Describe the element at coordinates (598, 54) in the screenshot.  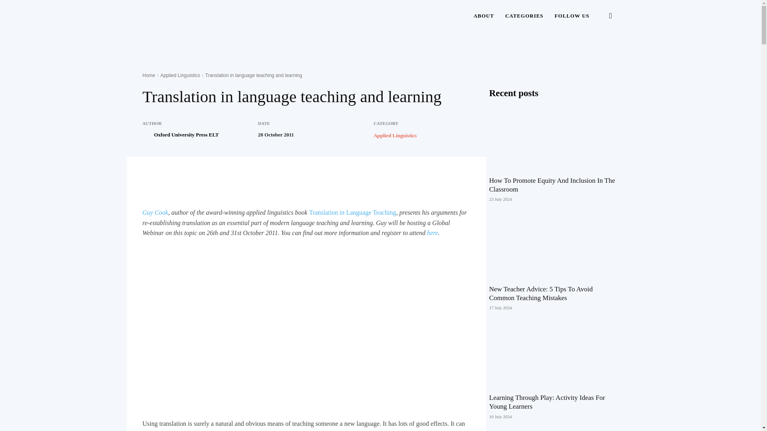
I see `Search` at that location.